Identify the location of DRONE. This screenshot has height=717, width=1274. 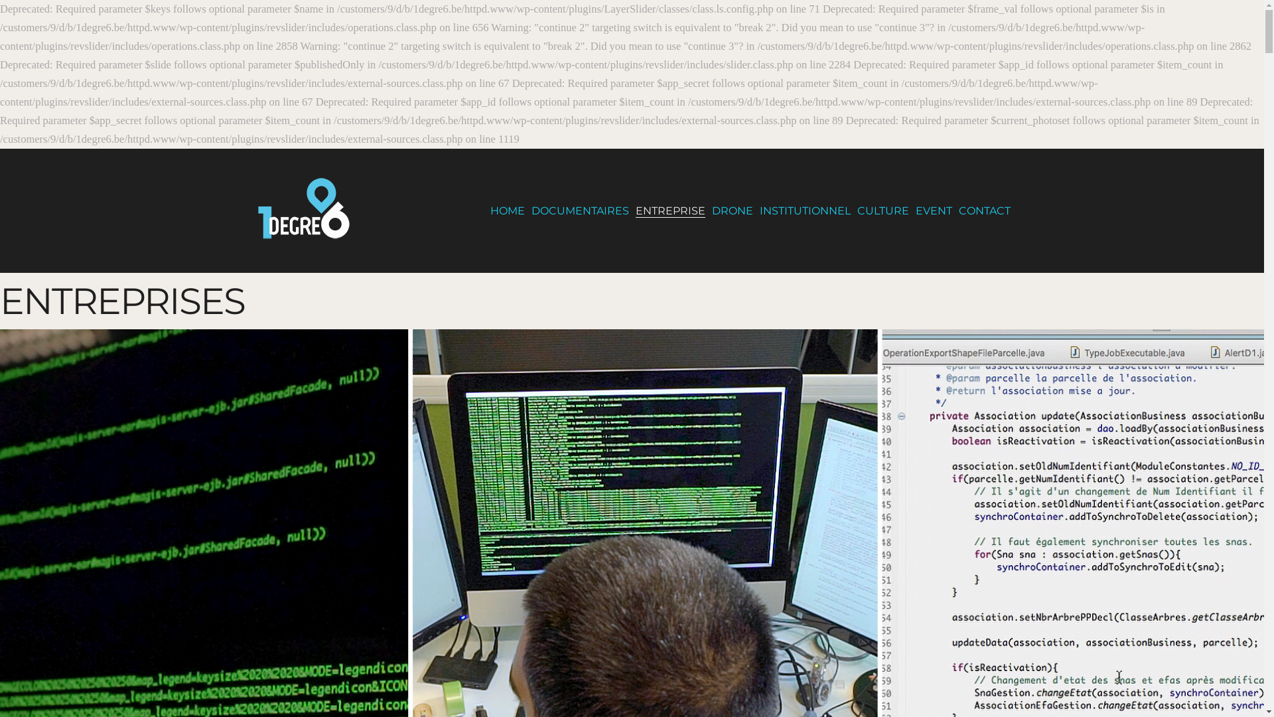
(732, 211).